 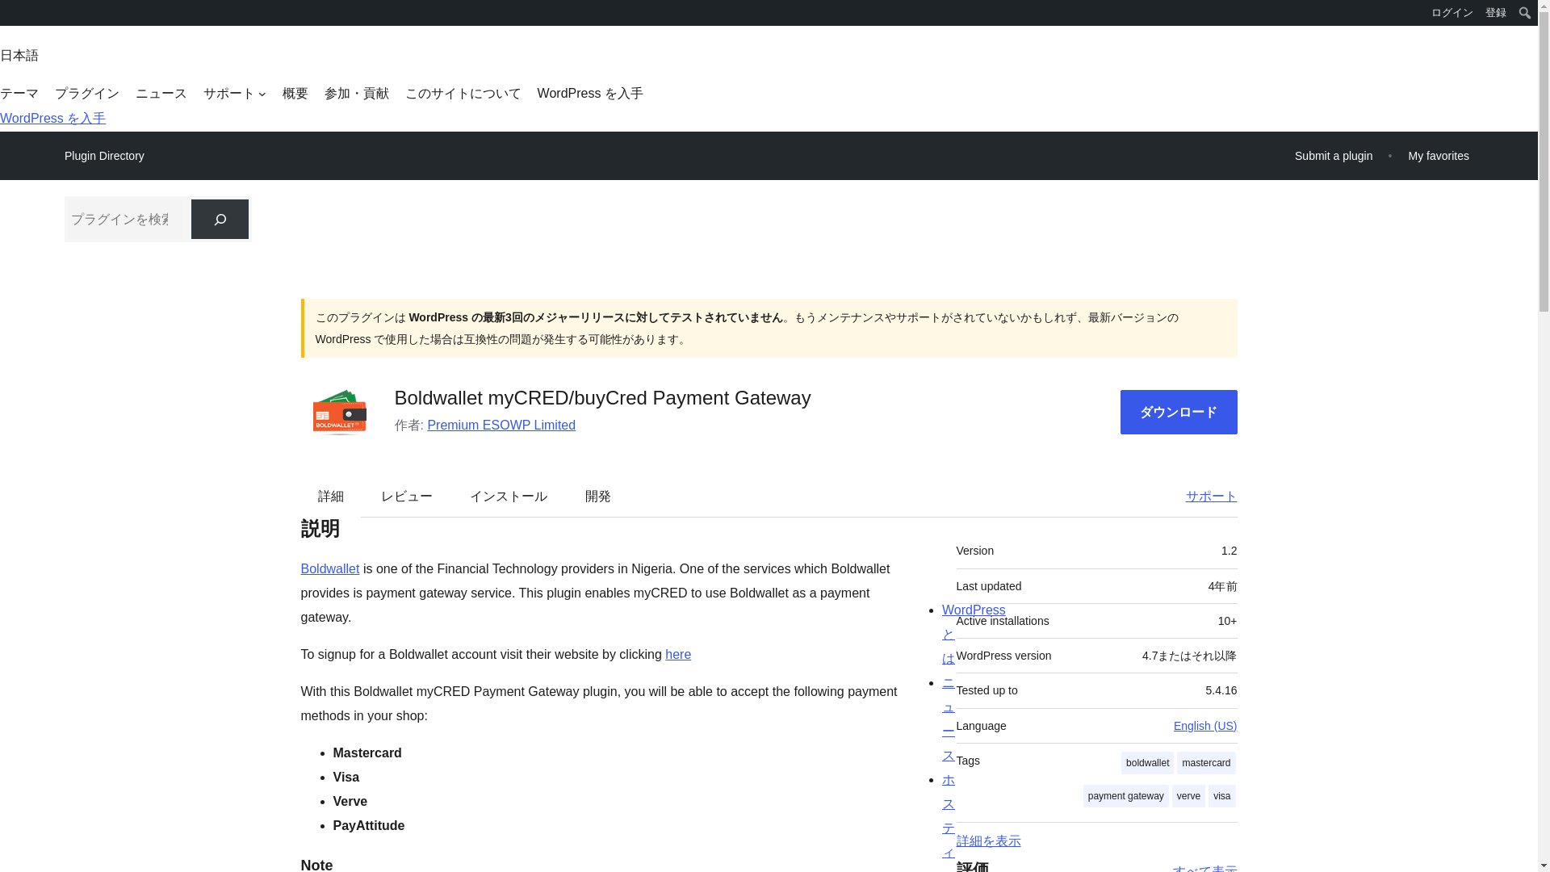 I want to click on WordPress.org, so click(x=11, y=18).